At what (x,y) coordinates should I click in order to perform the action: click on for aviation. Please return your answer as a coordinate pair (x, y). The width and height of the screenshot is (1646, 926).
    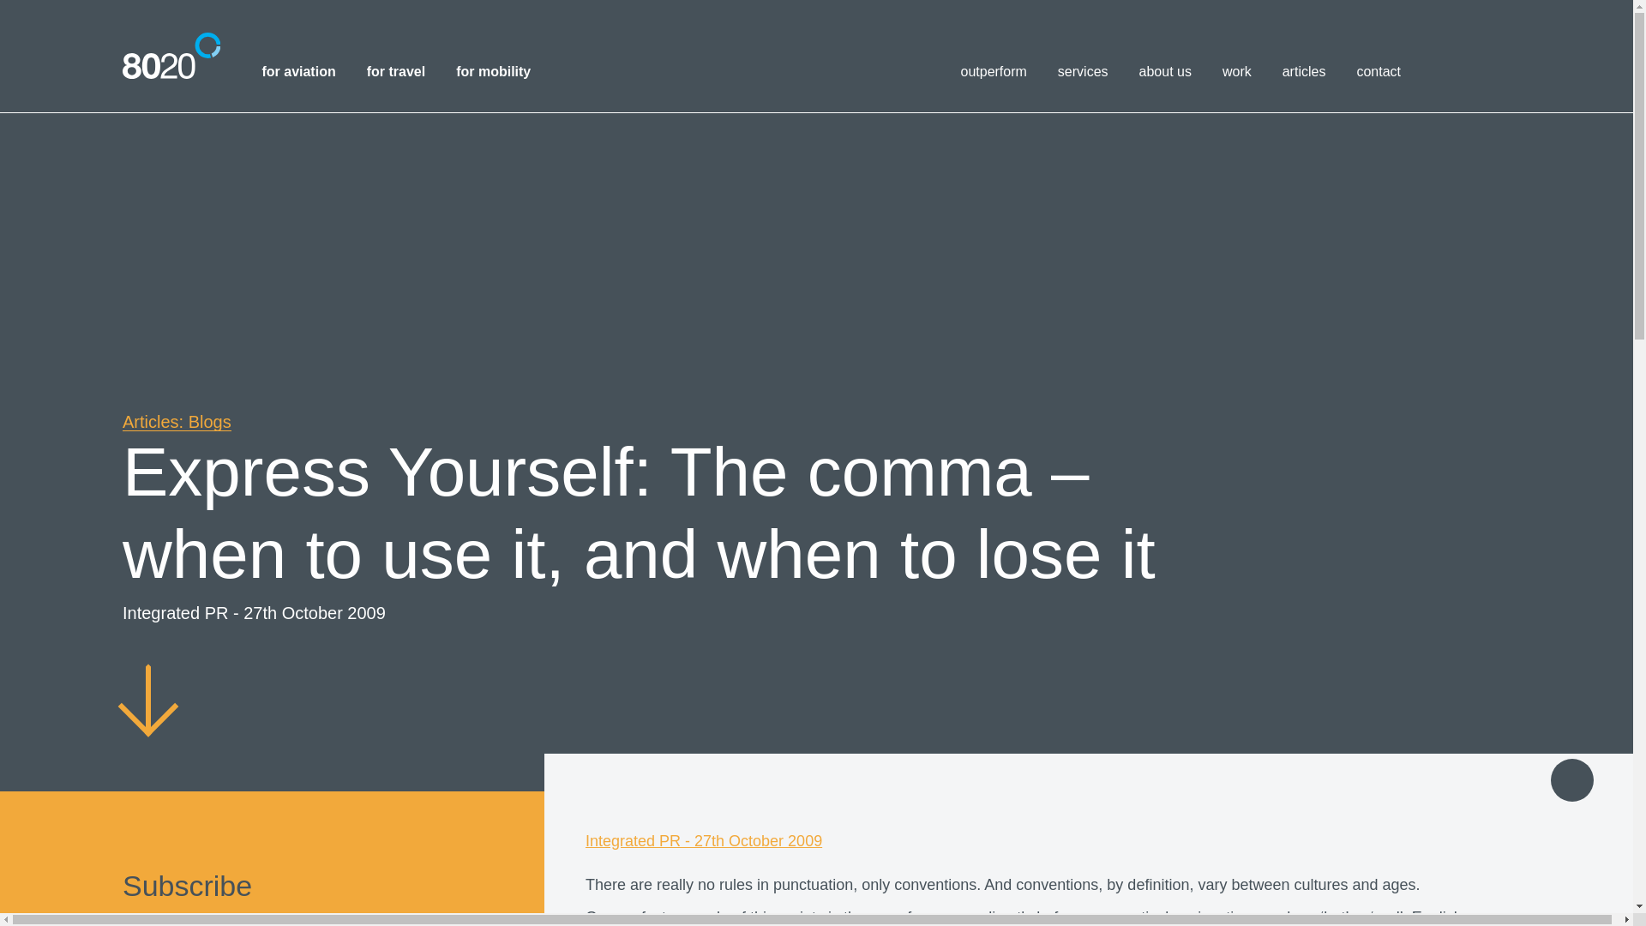
    Looking at the image, I should click on (298, 71).